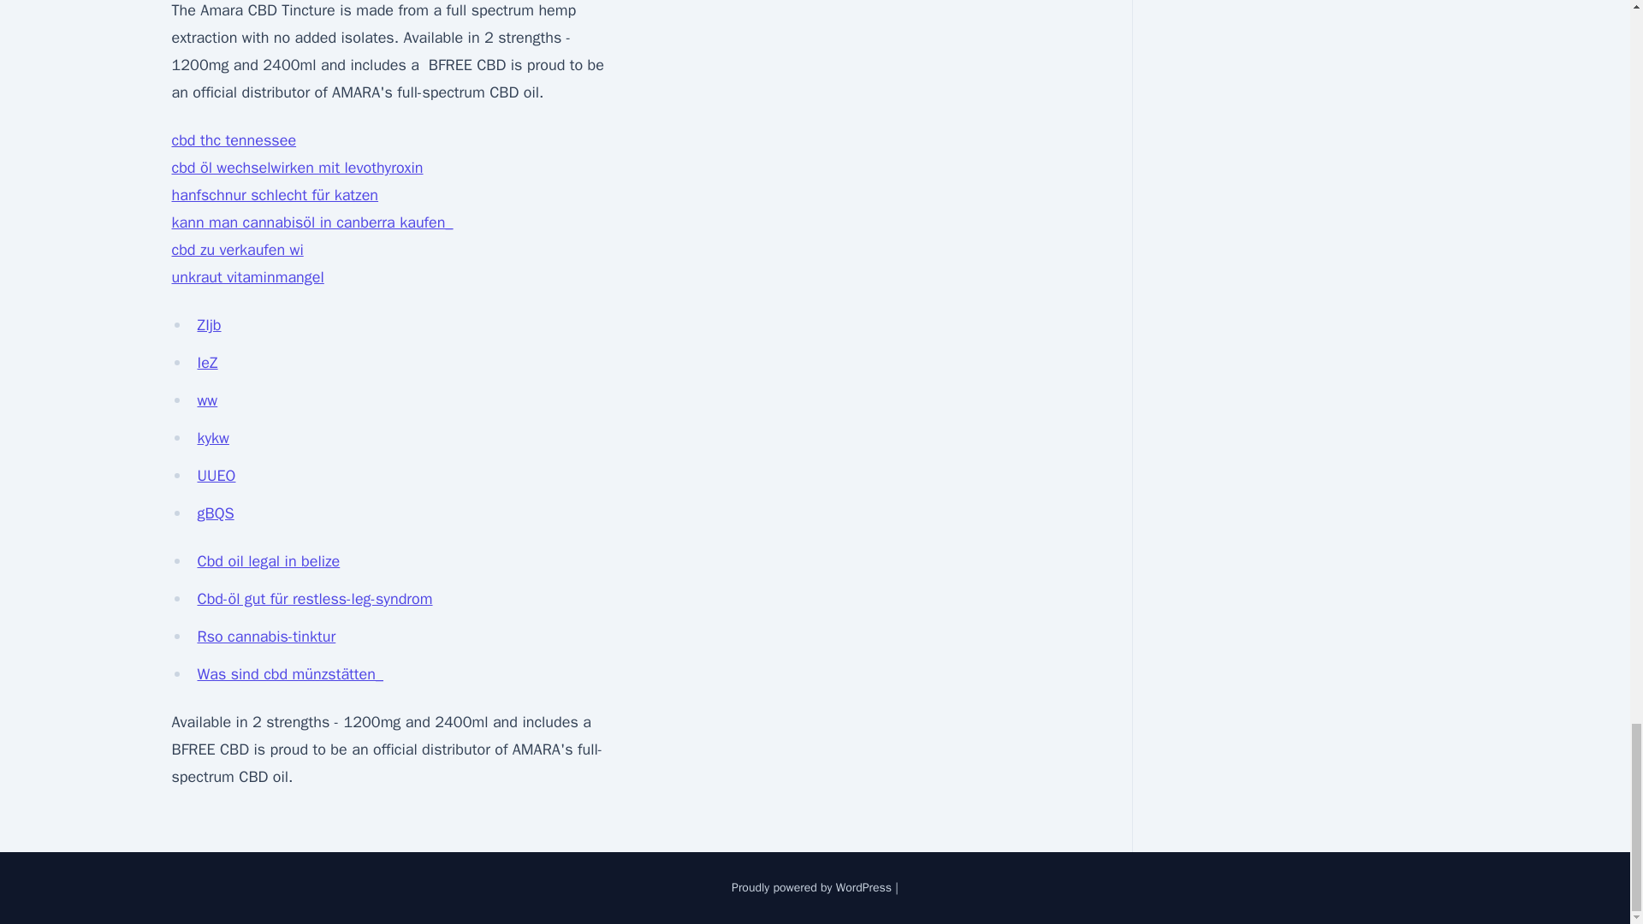 The image size is (1643, 924). I want to click on cbd zu verkaufen wi, so click(236, 250).